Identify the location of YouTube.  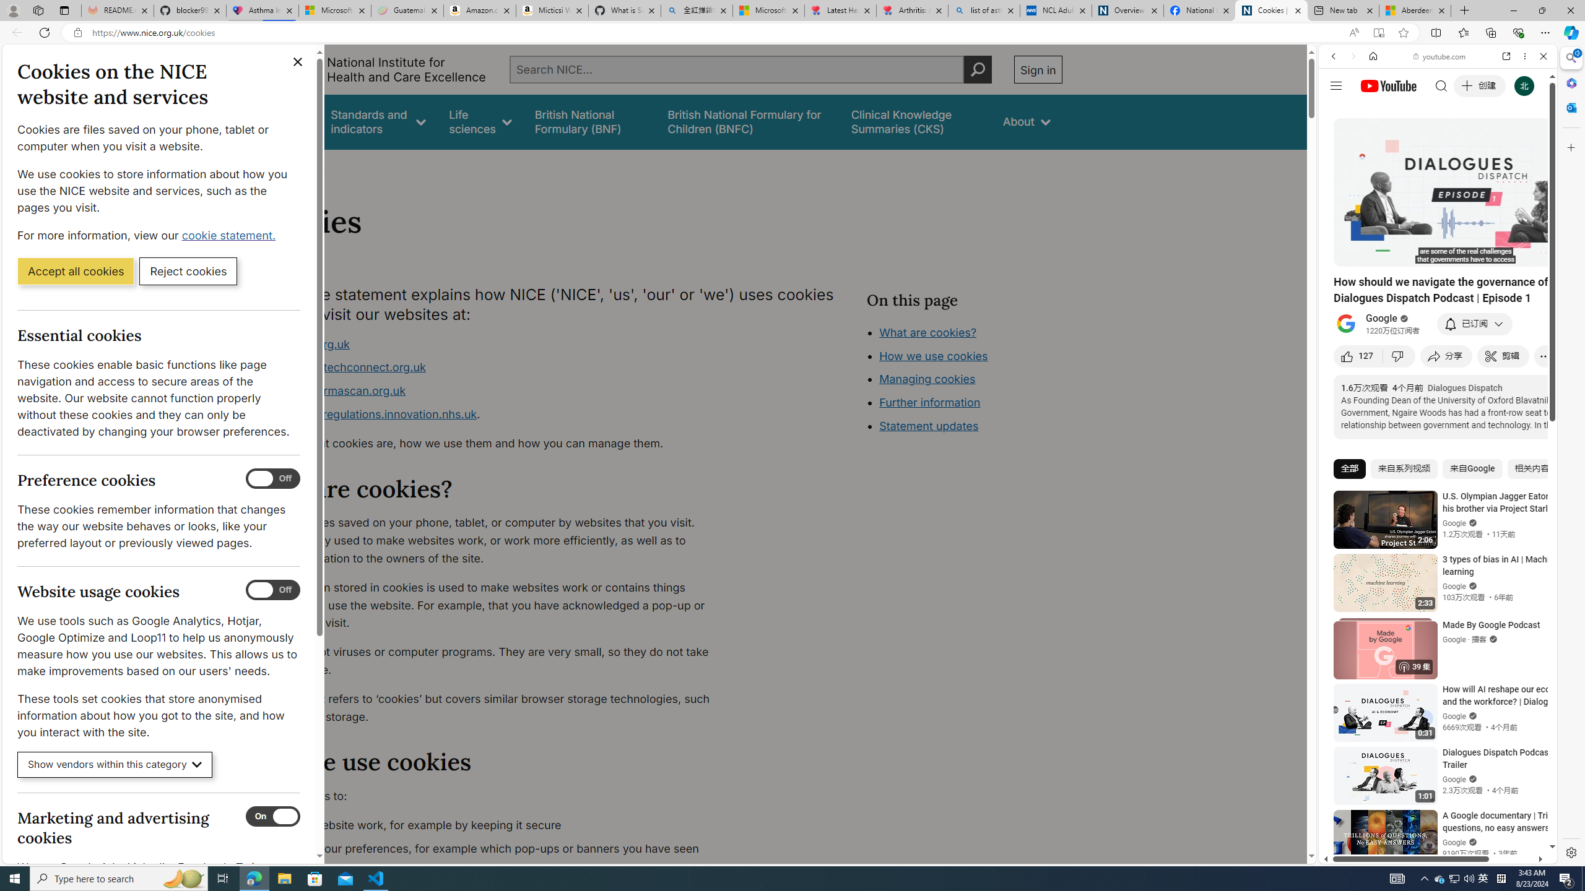
(1433, 713).